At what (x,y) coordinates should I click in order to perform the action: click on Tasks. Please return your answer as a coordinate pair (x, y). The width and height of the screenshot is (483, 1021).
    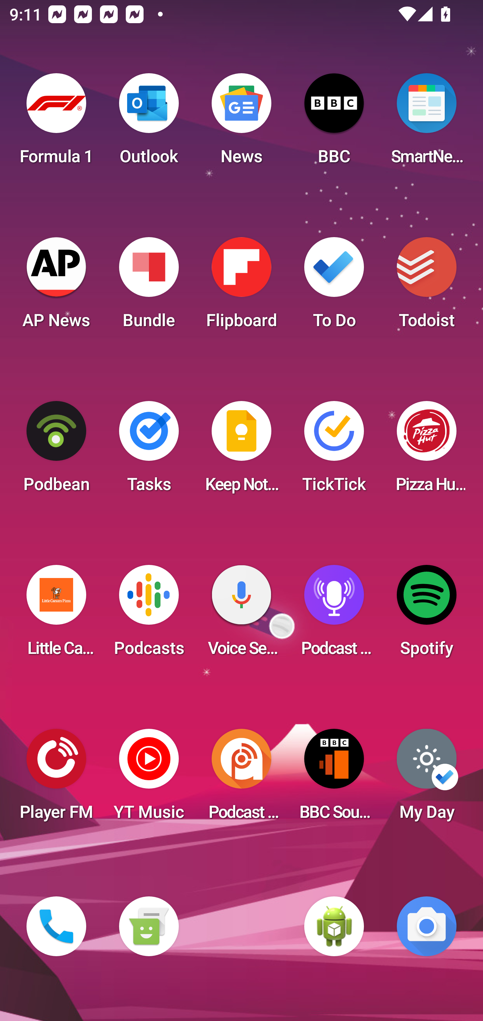
    Looking at the image, I should click on (149, 451).